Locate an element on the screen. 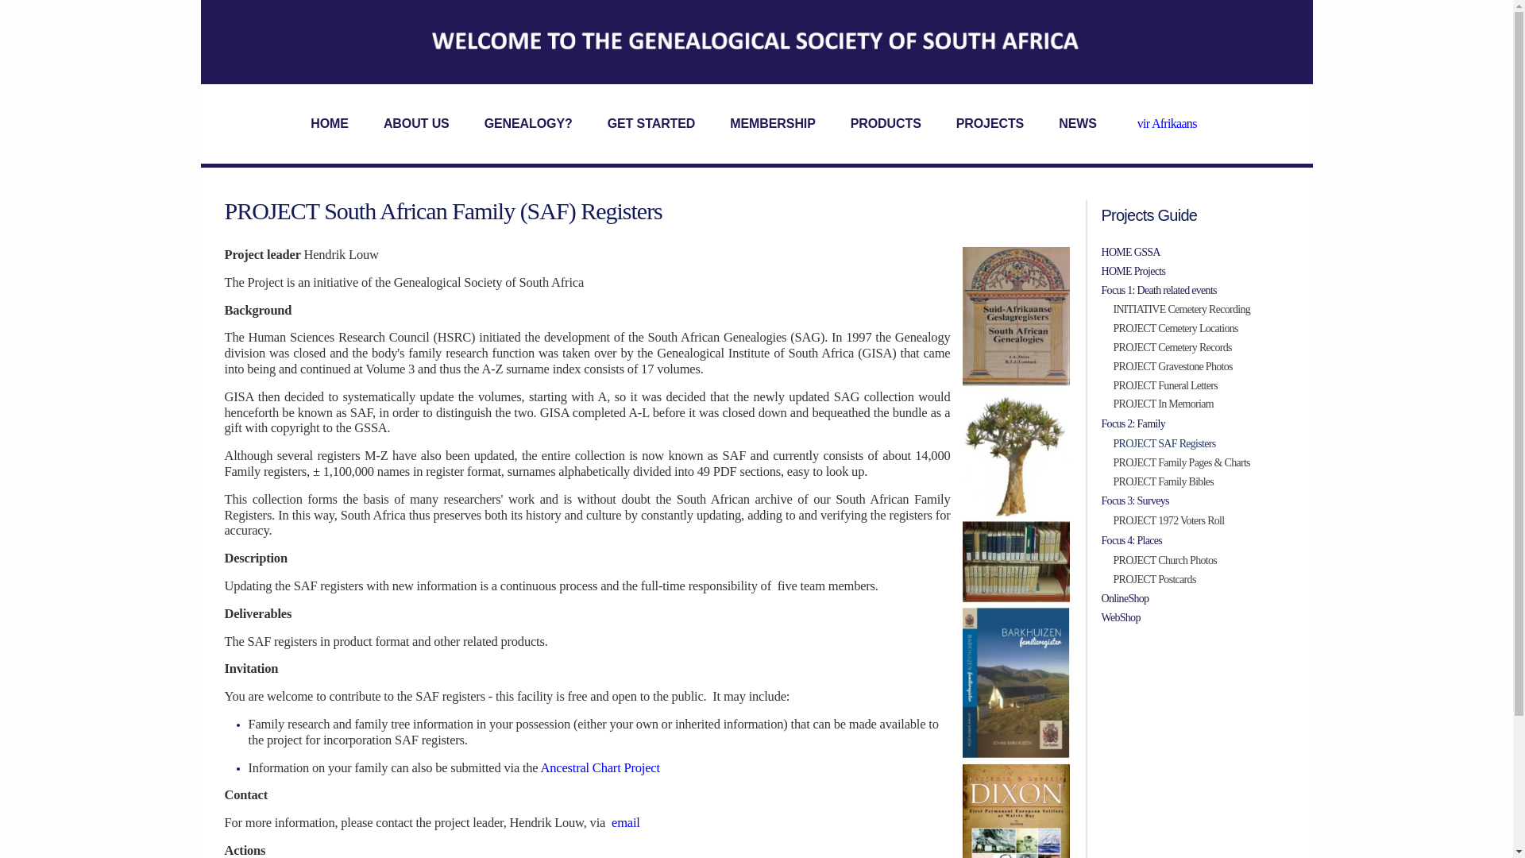 The image size is (1525, 858). PROJECTS is located at coordinates (990, 124).